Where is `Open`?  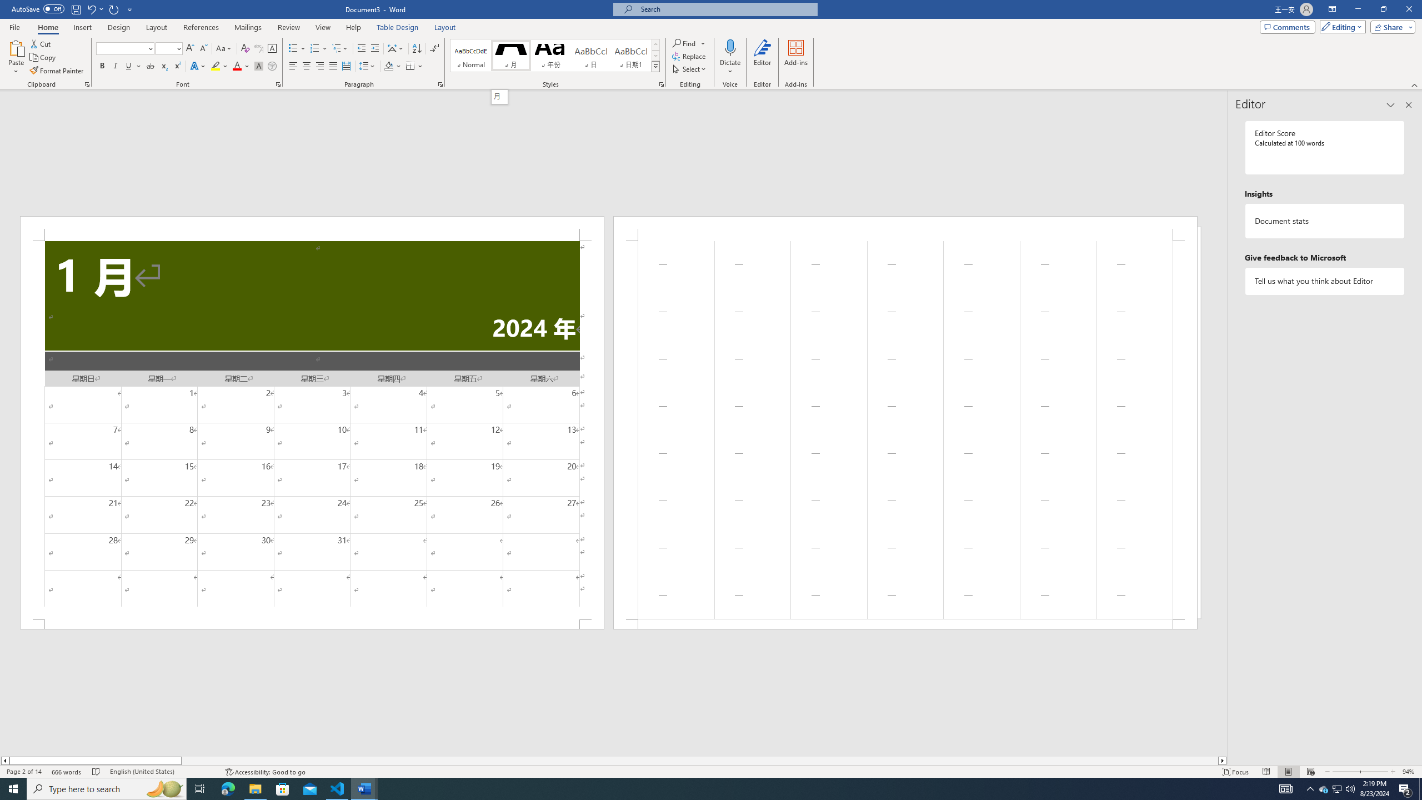
Open is located at coordinates (178, 48).